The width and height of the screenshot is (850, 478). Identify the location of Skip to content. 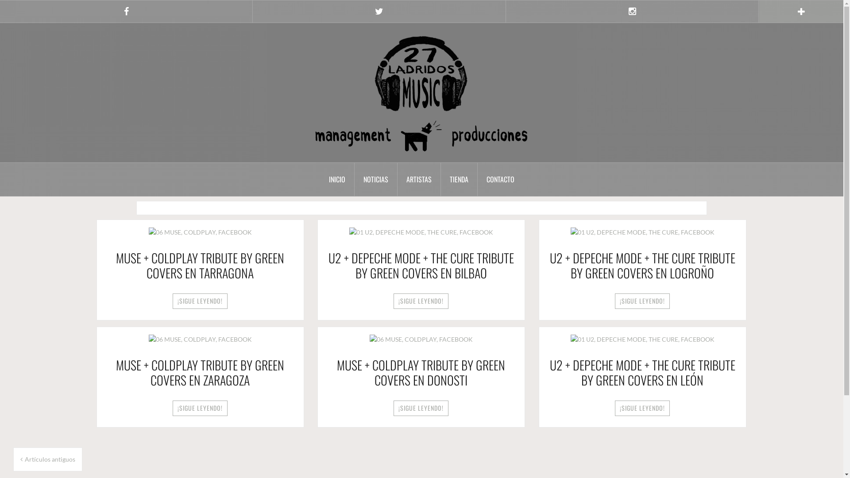
(0, 0).